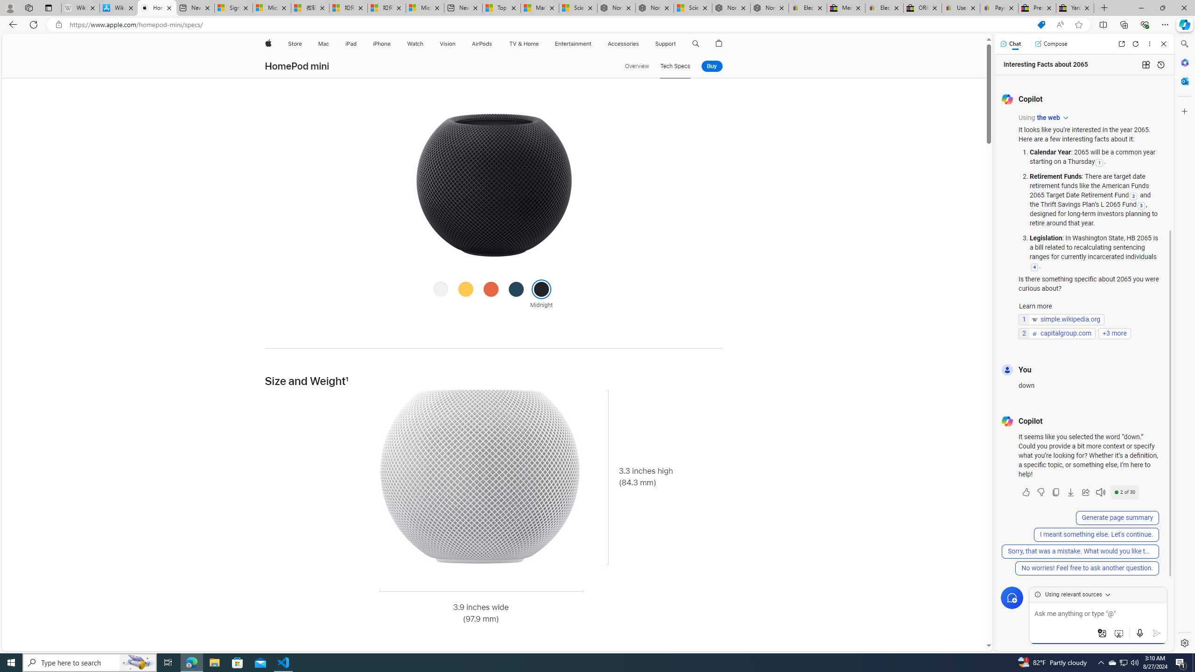  I want to click on Accessories menu, so click(640, 44).